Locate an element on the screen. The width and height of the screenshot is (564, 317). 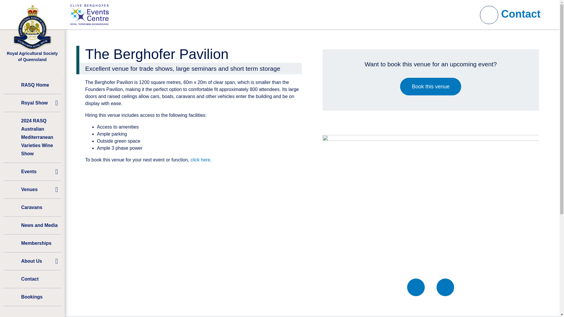
About Us is located at coordinates (32, 261).